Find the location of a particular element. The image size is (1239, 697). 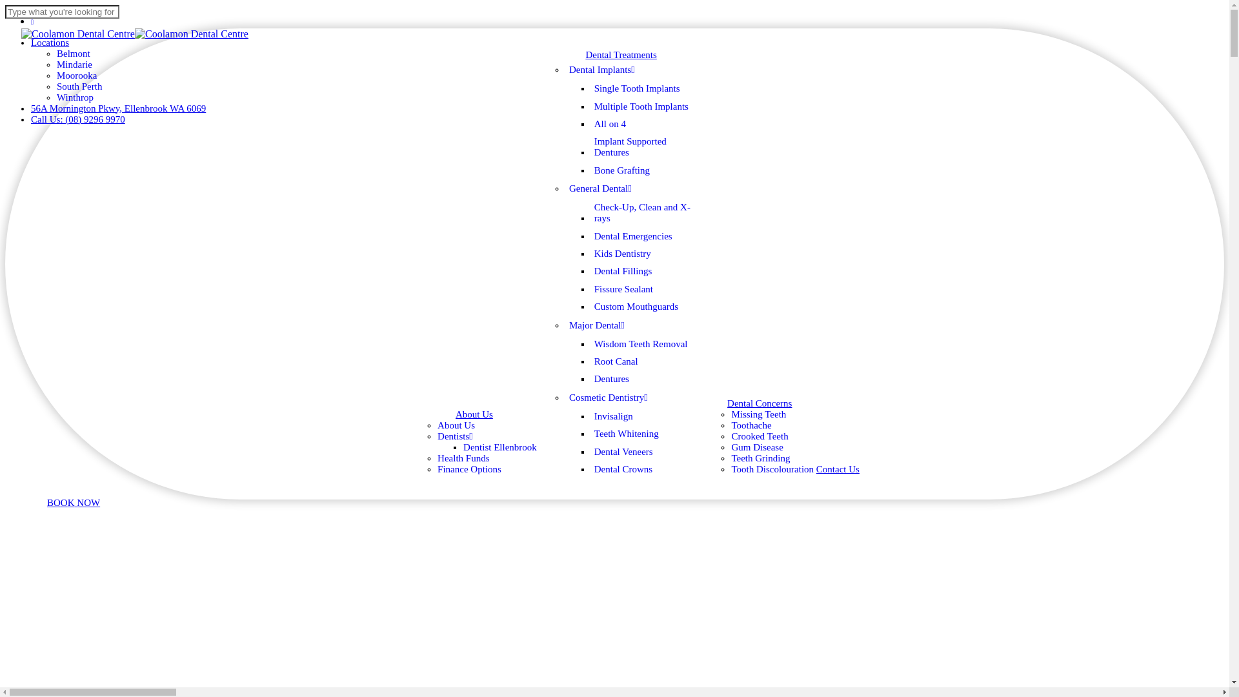

Dentures is located at coordinates (612, 379).